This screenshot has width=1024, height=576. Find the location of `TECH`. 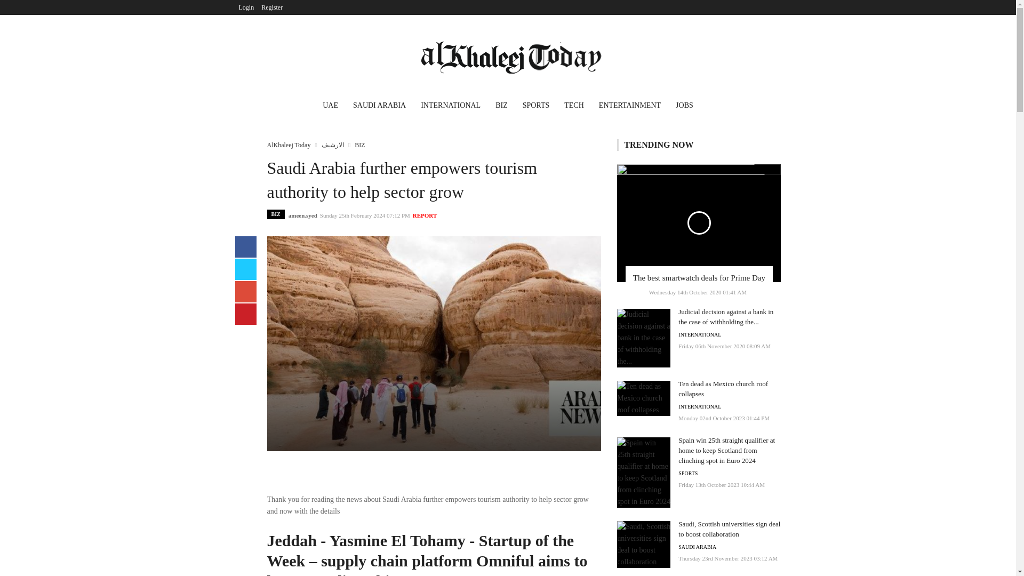

TECH is located at coordinates (574, 107).